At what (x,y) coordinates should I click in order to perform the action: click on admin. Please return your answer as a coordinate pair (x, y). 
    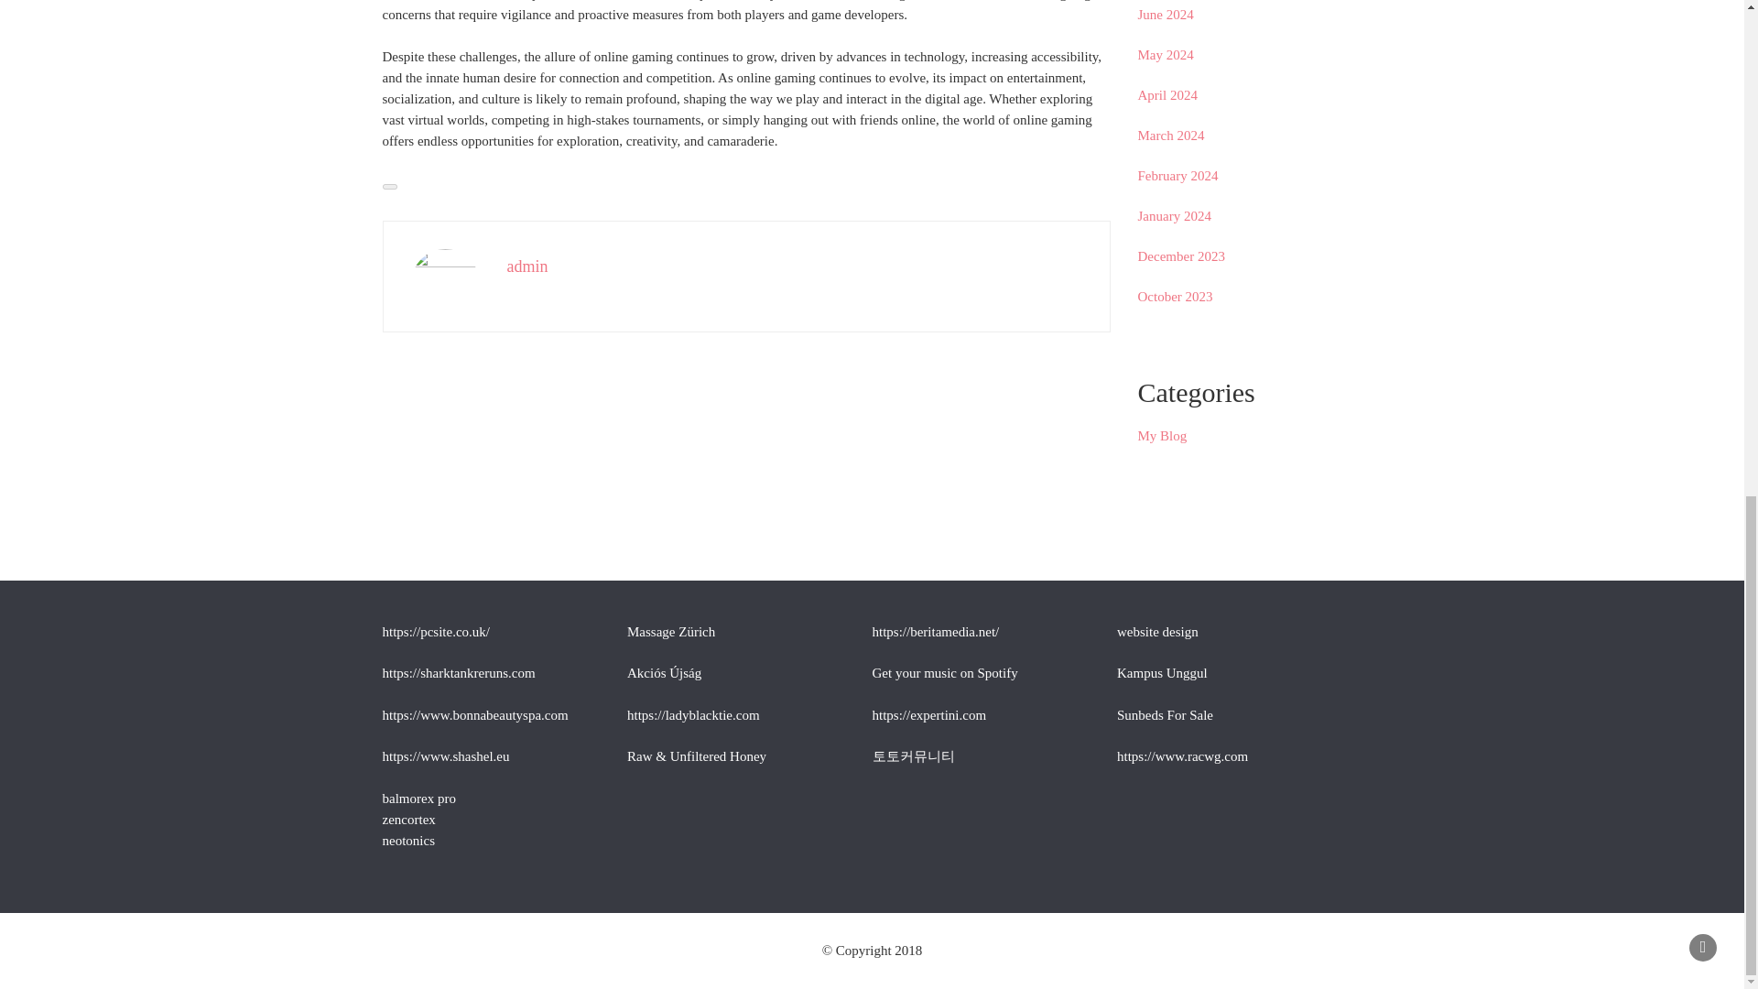
    Looking at the image, I should click on (527, 266).